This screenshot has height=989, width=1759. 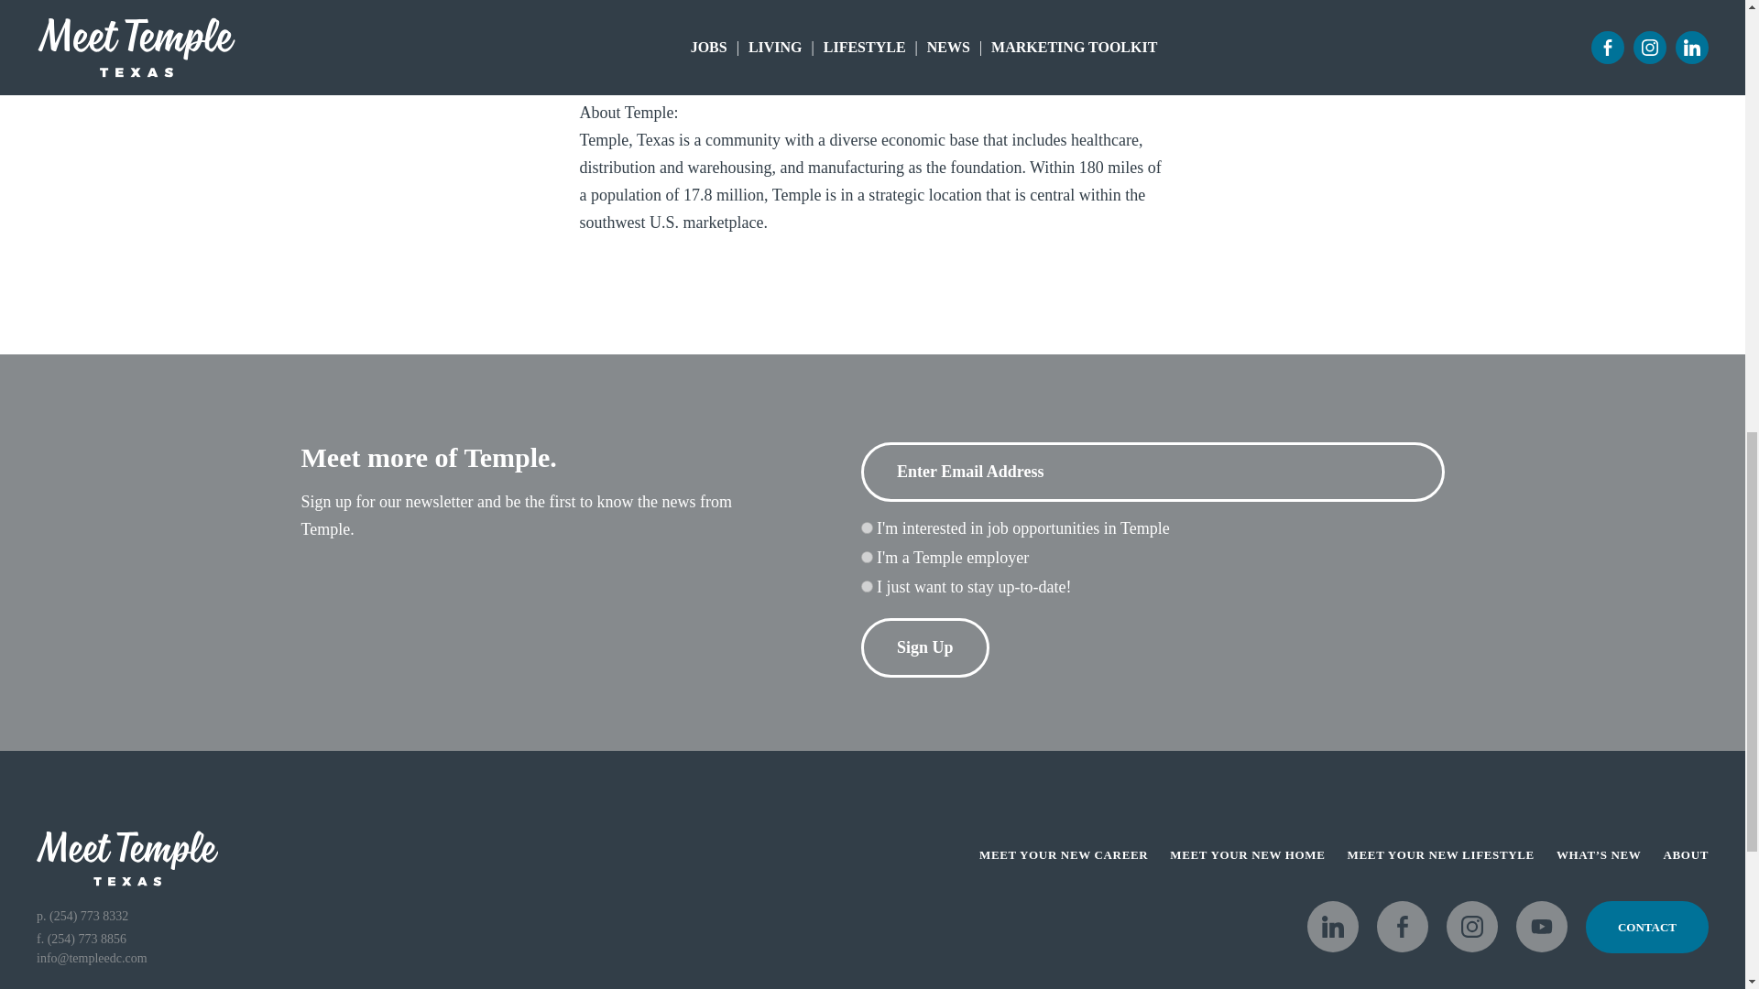 I want to click on MEET YOUR NEW CAREER, so click(x=1064, y=855).